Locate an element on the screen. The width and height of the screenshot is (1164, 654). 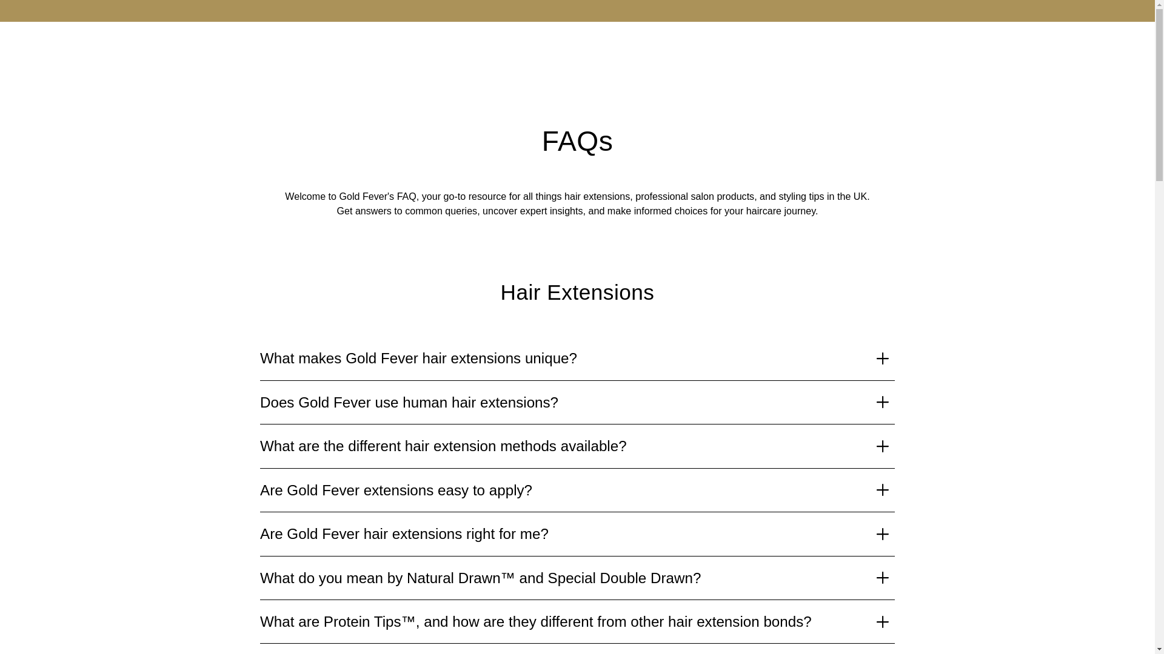
Search is located at coordinates (1092, 58).